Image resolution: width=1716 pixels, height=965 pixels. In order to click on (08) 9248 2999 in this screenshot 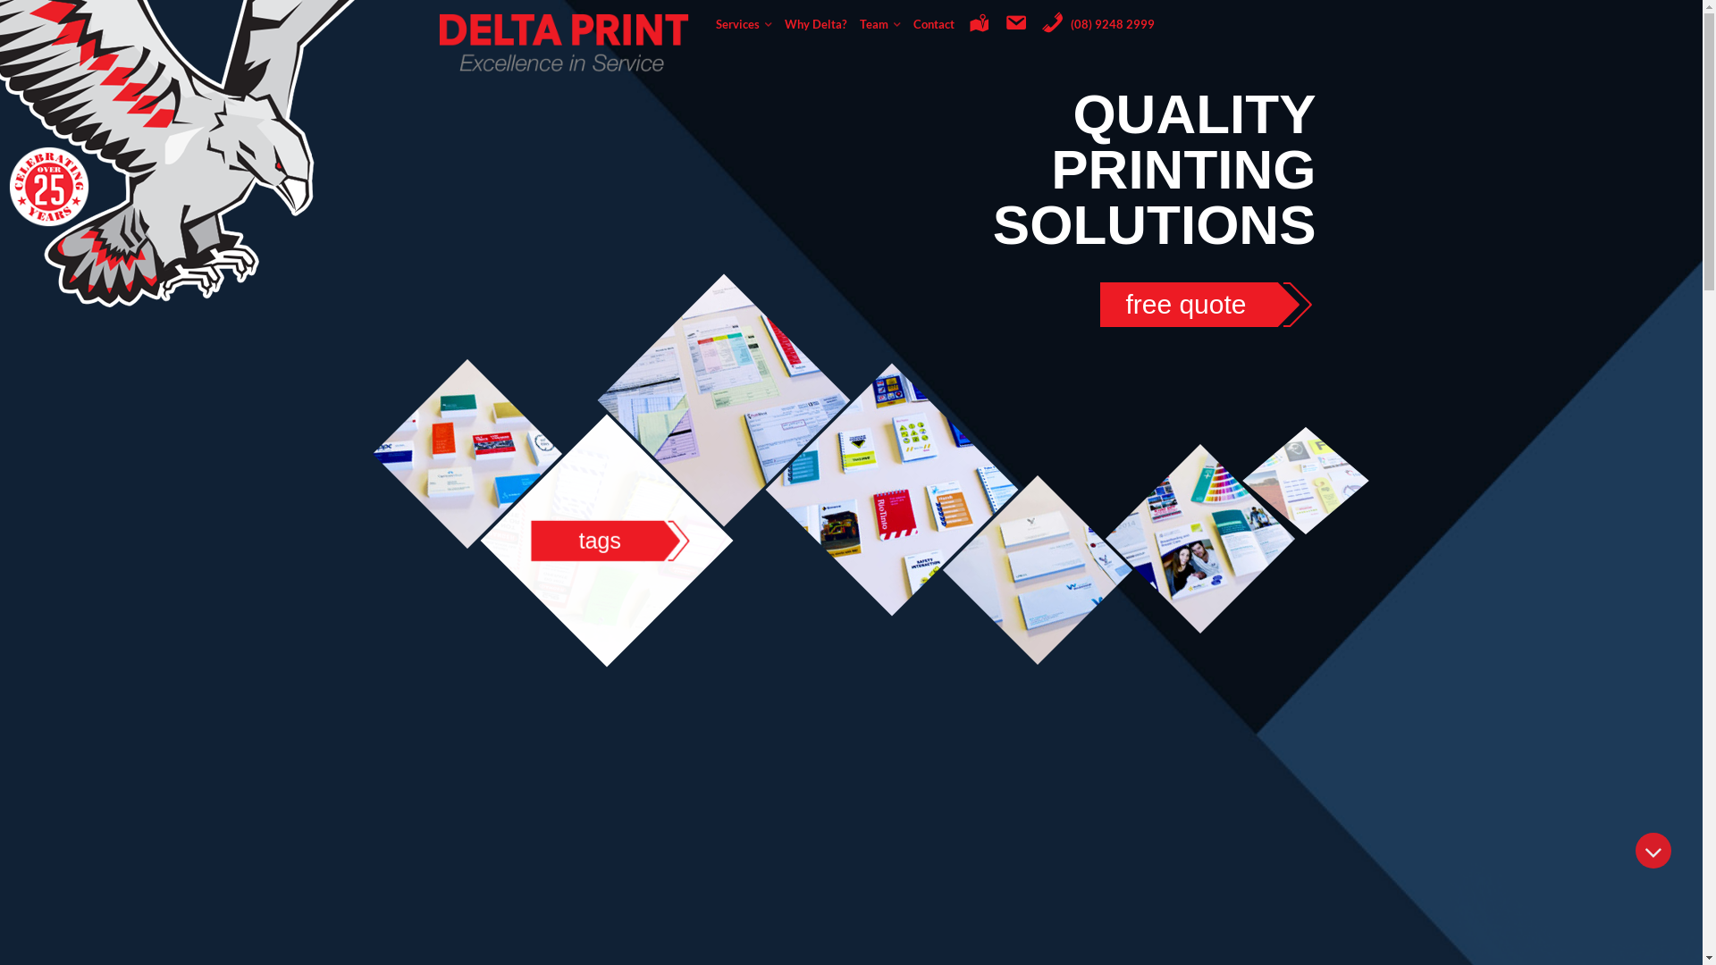, I will do `click(1098, 24)`.